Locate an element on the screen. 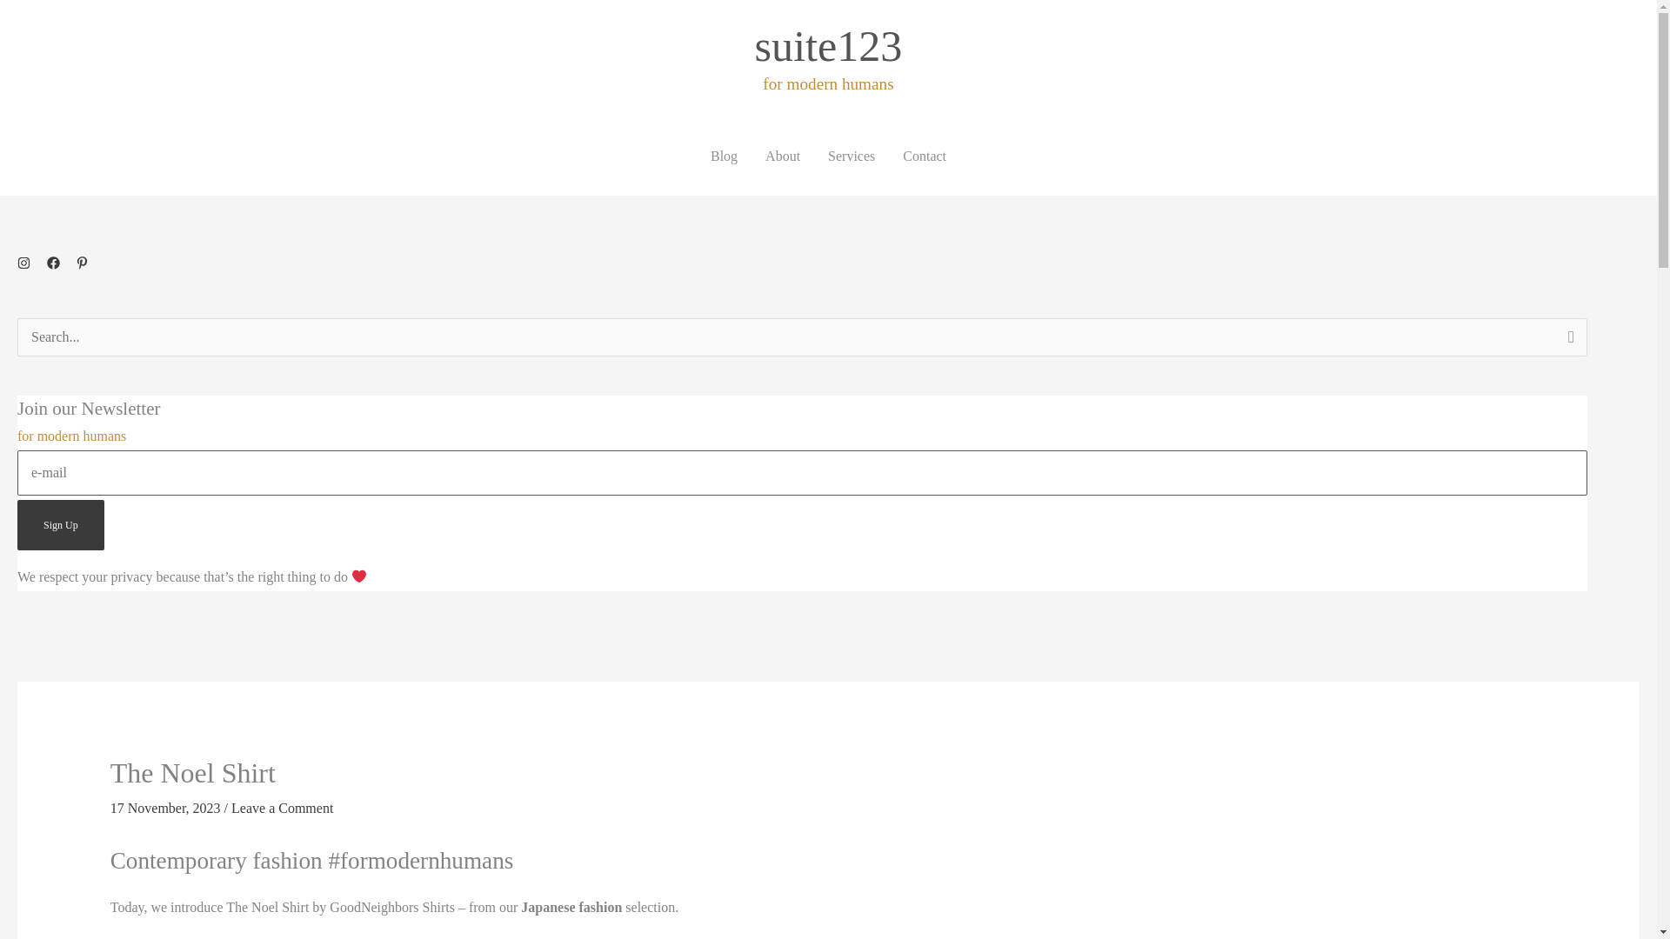 The height and width of the screenshot is (939, 1670). Sign Up is located at coordinates (60, 524).